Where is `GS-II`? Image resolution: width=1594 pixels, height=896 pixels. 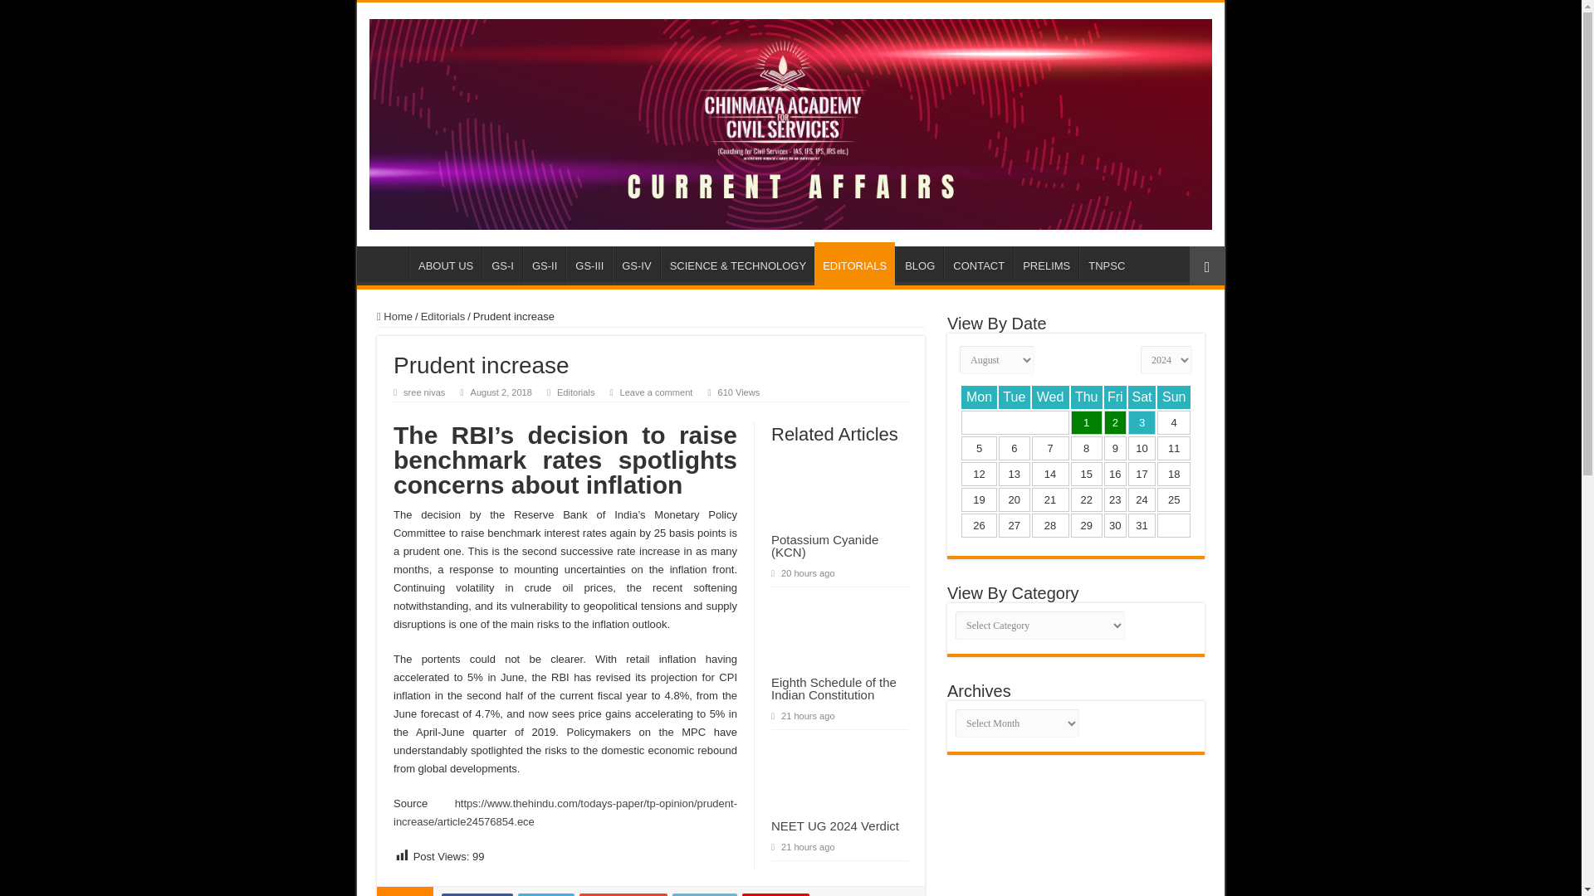 GS-II is located at coordinates (544, 264).